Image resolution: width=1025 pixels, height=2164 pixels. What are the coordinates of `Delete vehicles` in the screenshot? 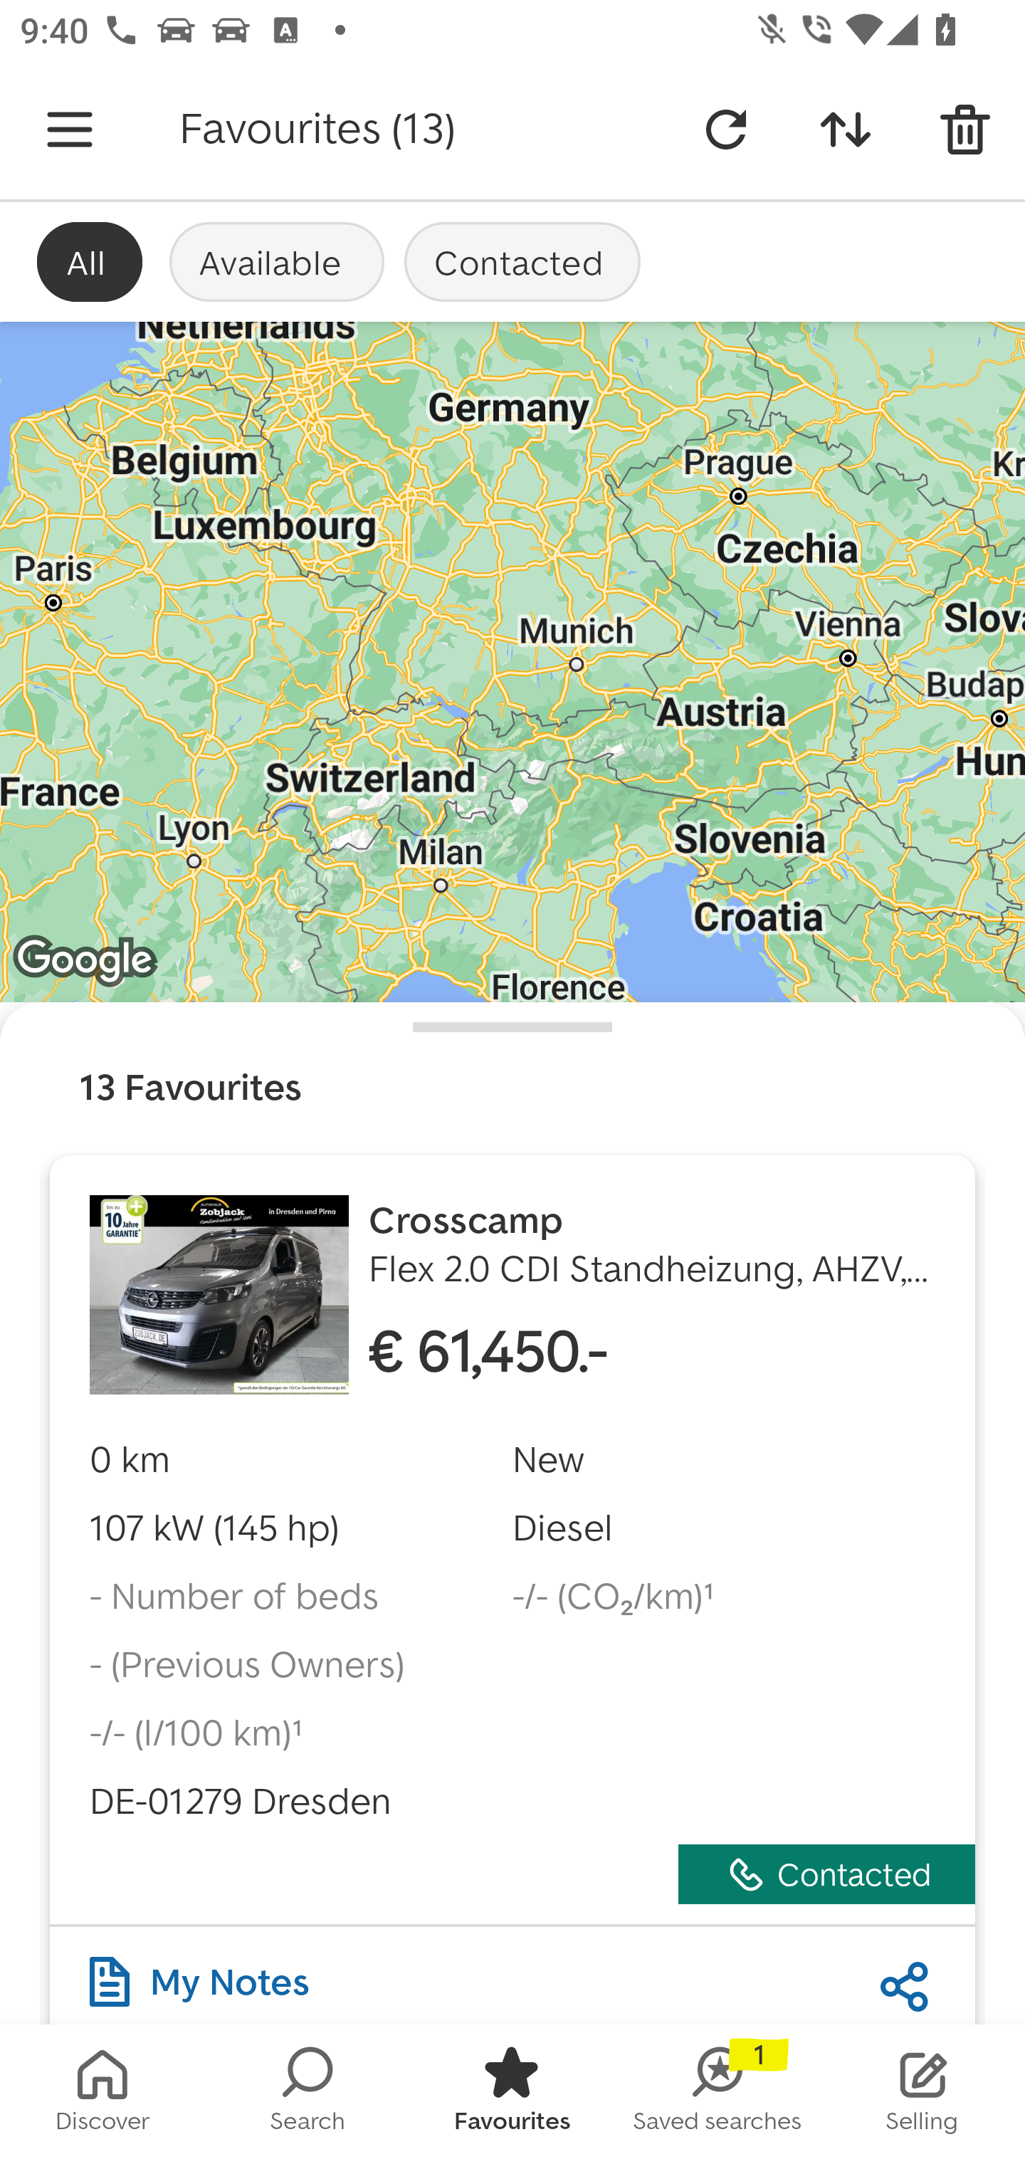 It's located at (965, 130).